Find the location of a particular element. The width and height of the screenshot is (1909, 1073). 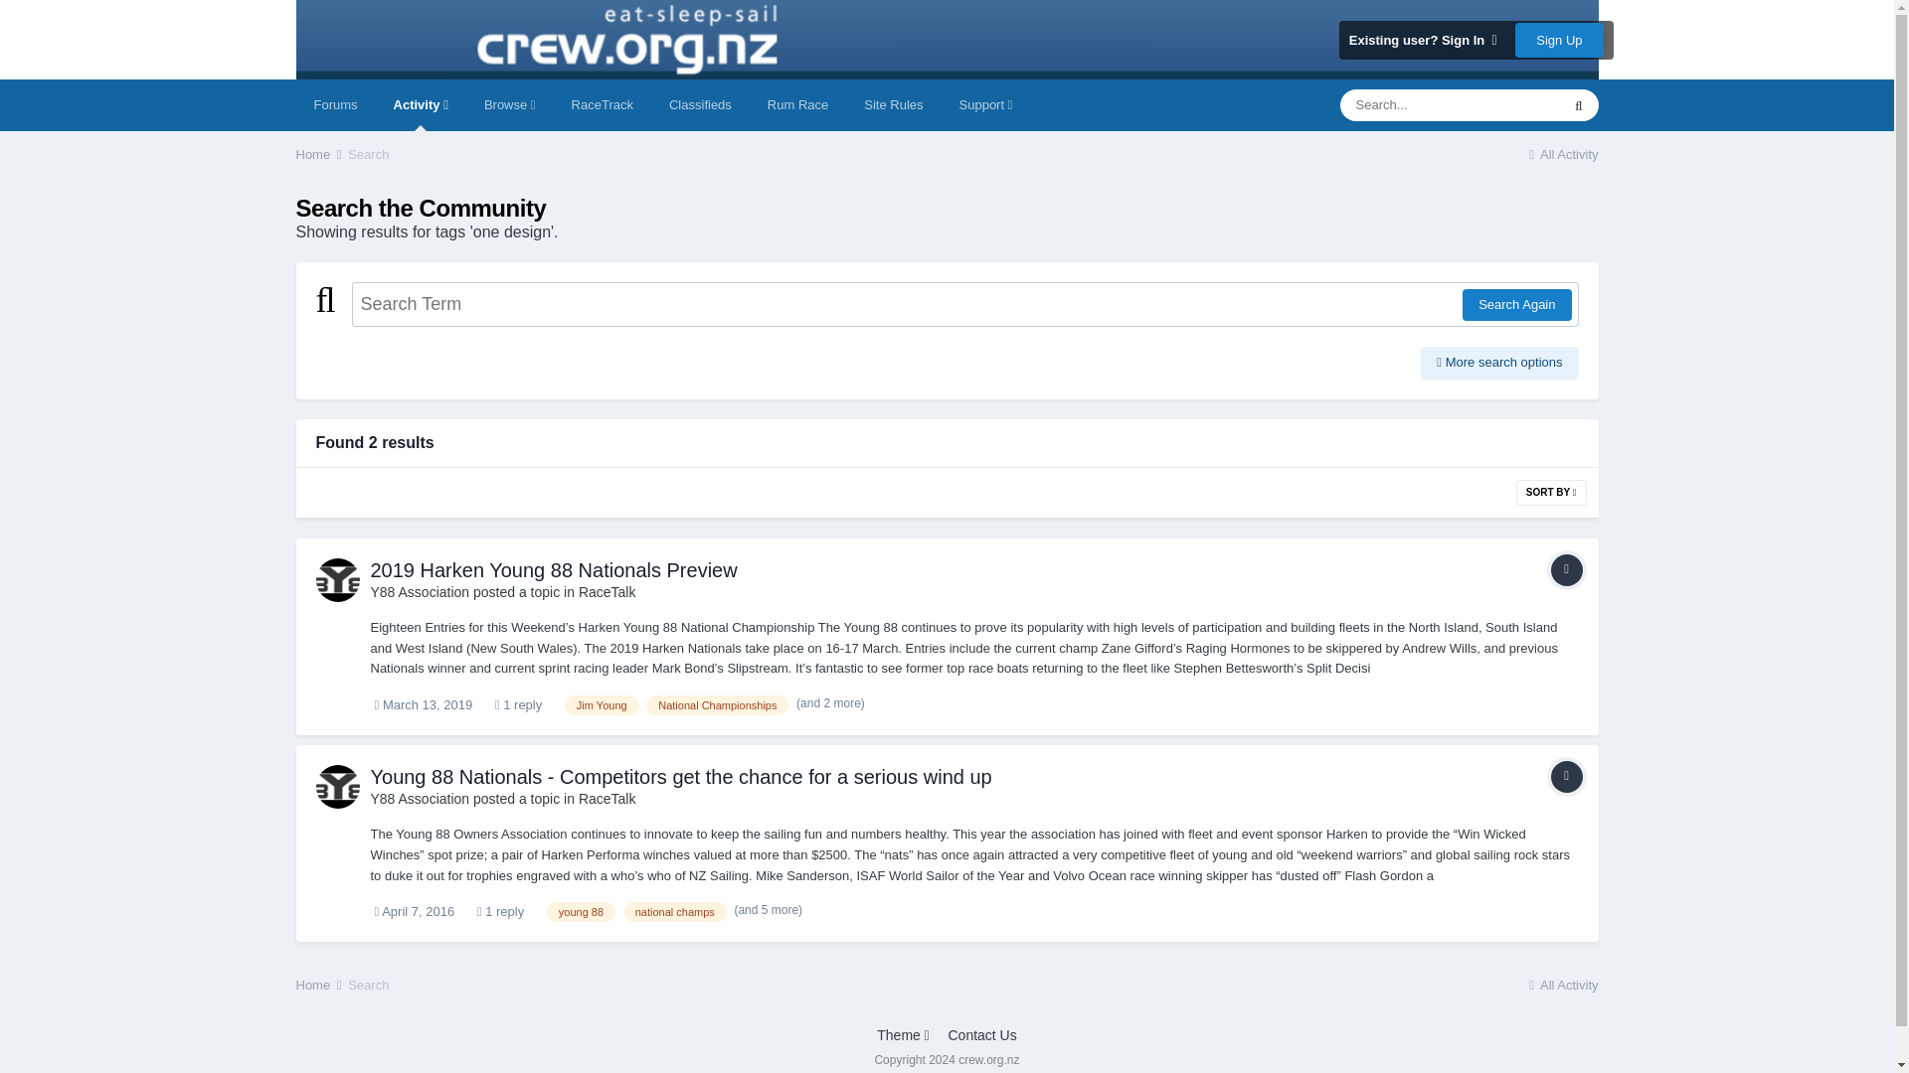

Go to Y88 Association's profile is located at coordinates (420, 591).